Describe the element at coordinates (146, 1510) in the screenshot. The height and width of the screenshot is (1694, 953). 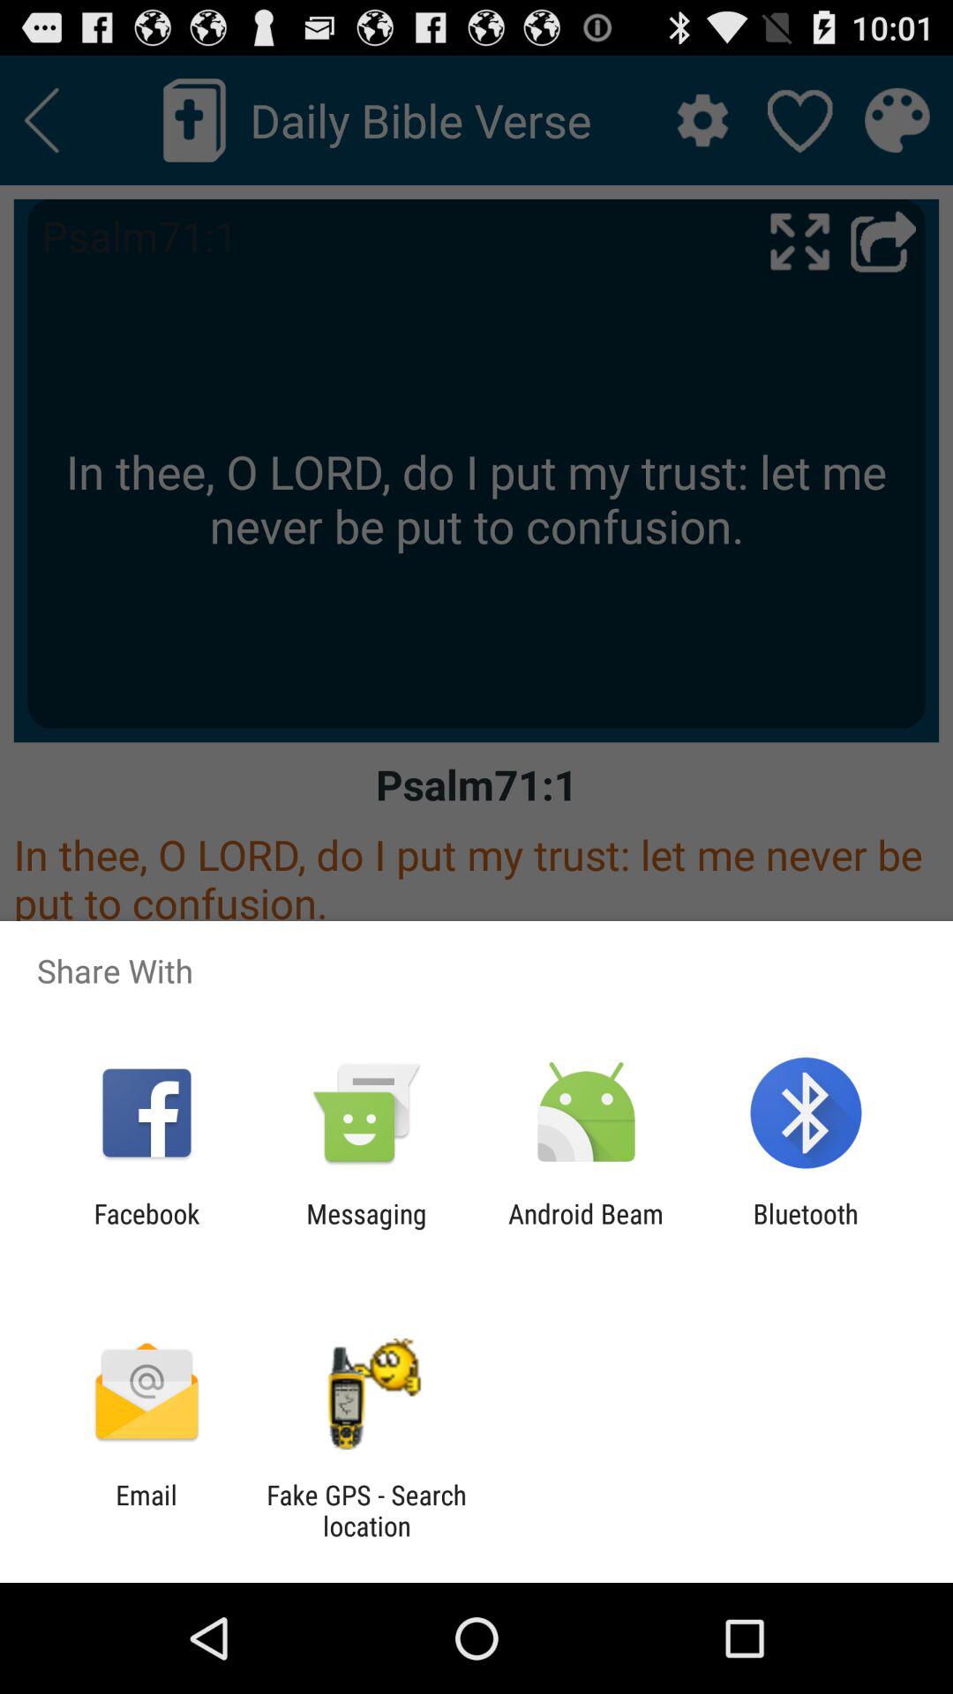
I see `open the icon next to fake gps search item` at that location.